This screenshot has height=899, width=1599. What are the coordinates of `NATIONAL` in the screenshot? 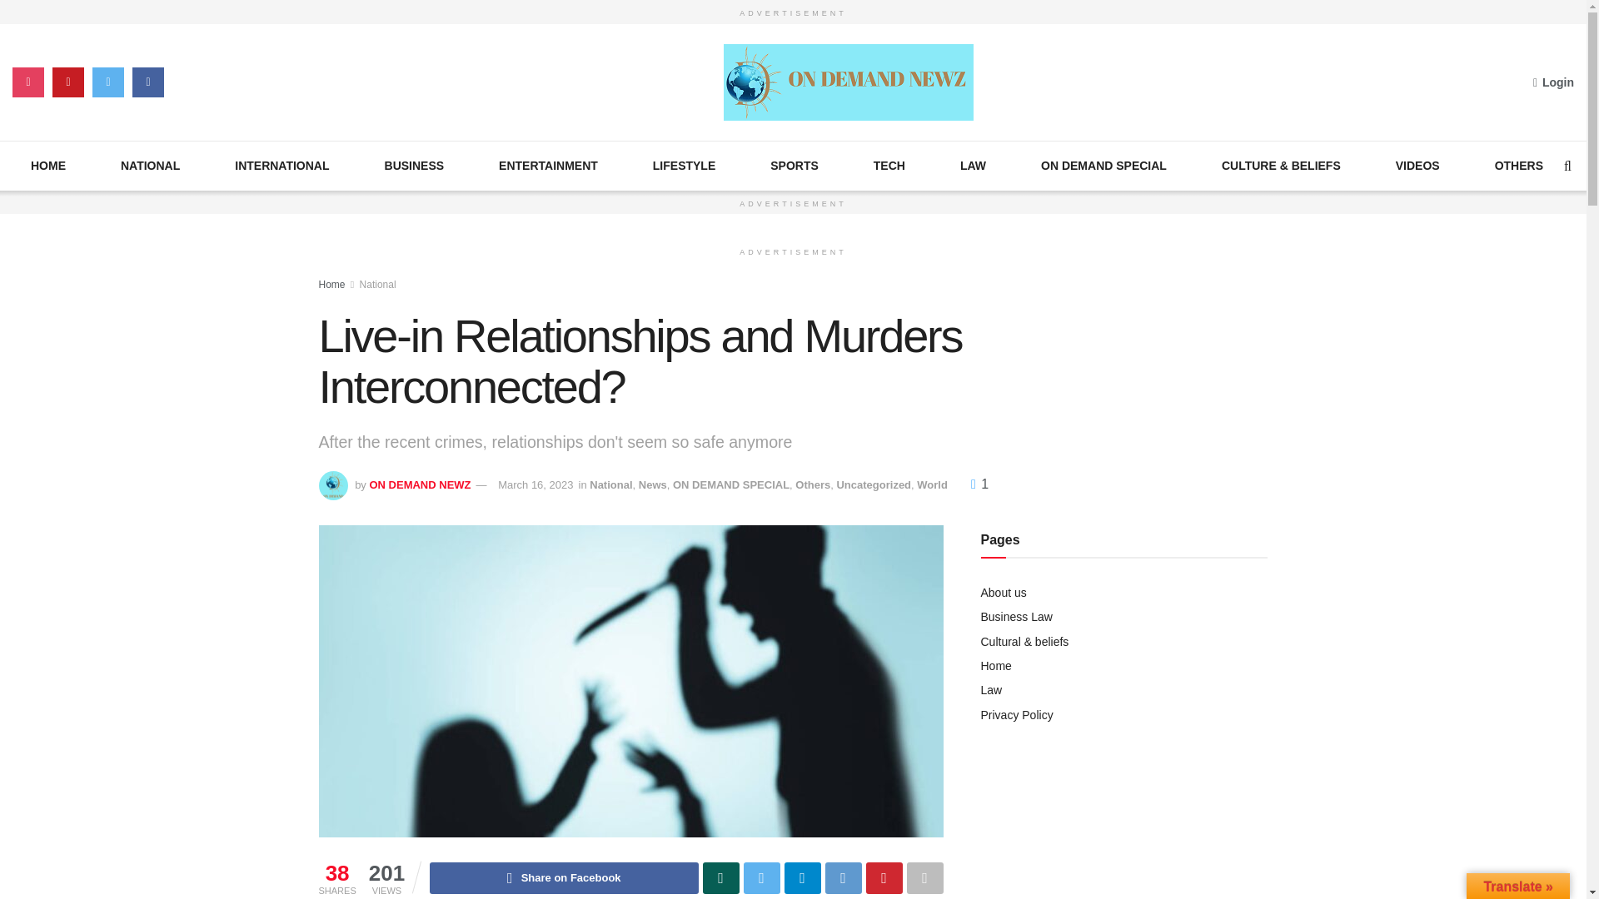 It's located at (150, 164).